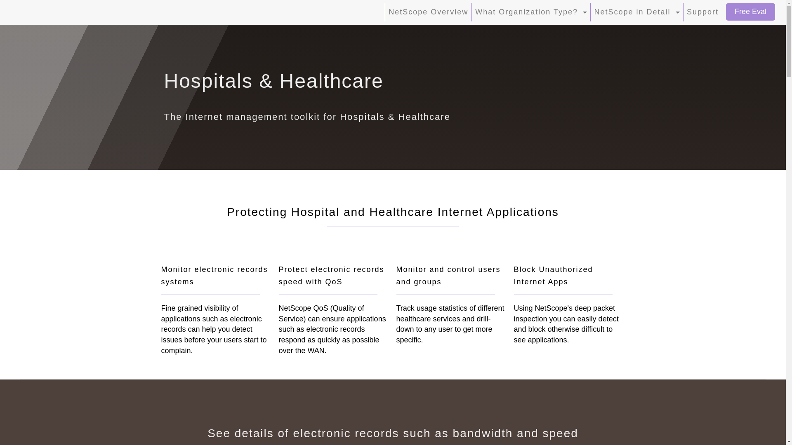  I want to click on Free Eval, so click(750, 12).